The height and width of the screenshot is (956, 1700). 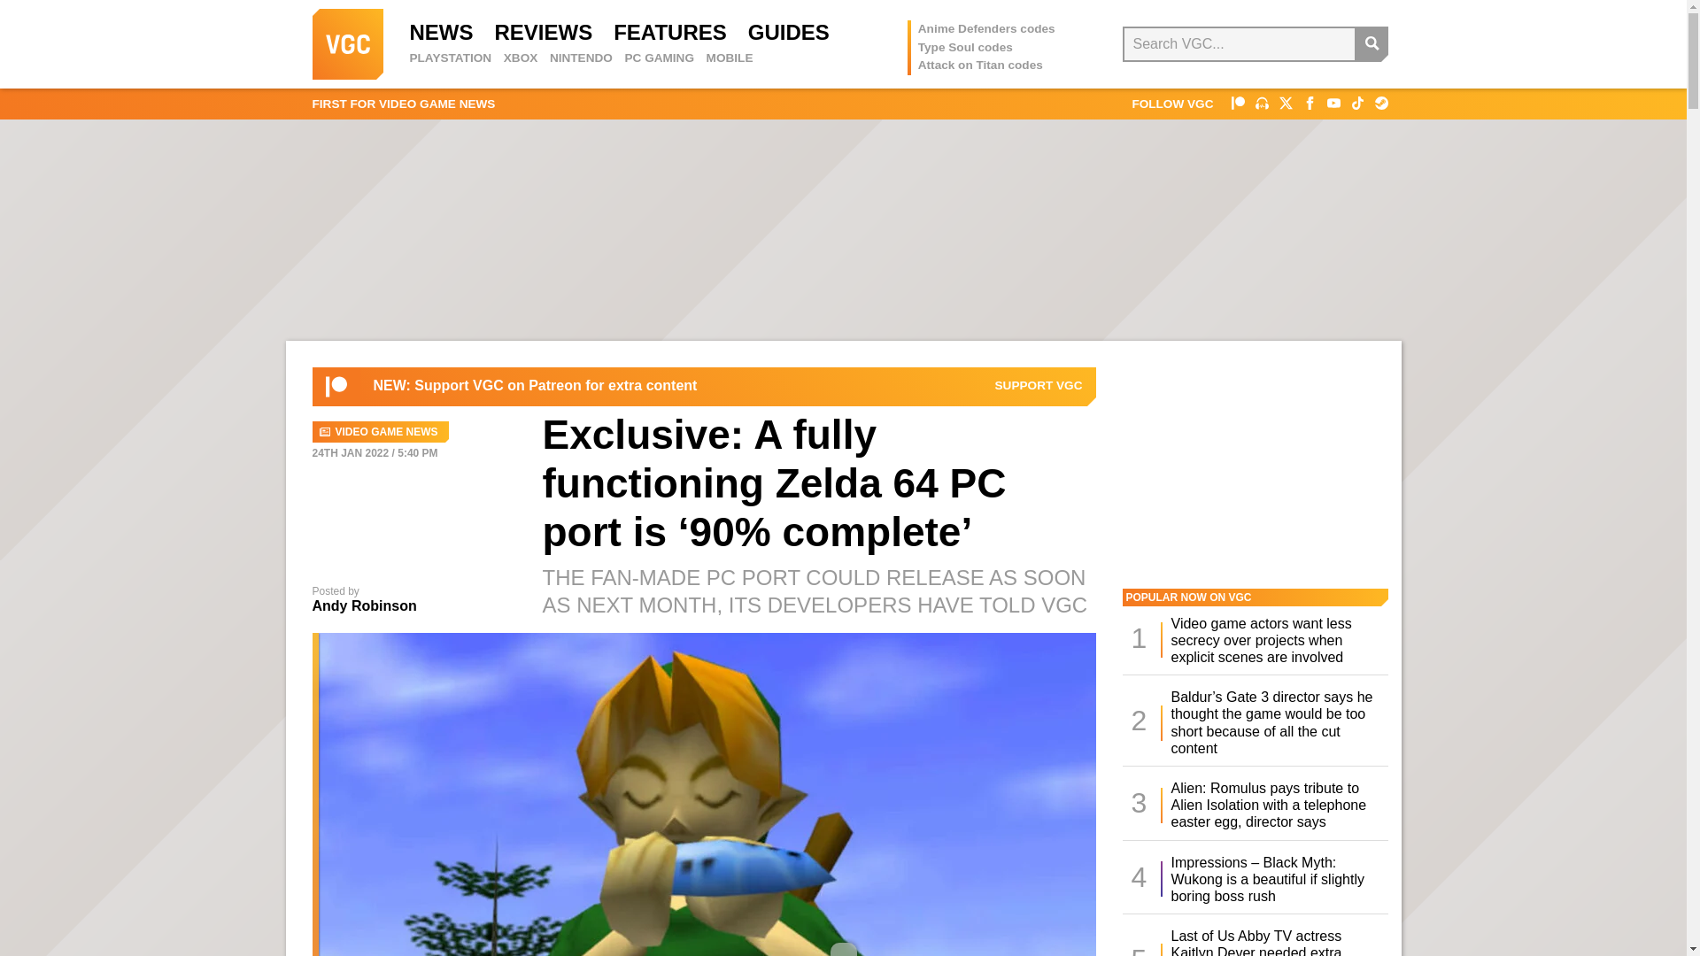 I want to click on PC GAMING, so click(x=659, y=58).